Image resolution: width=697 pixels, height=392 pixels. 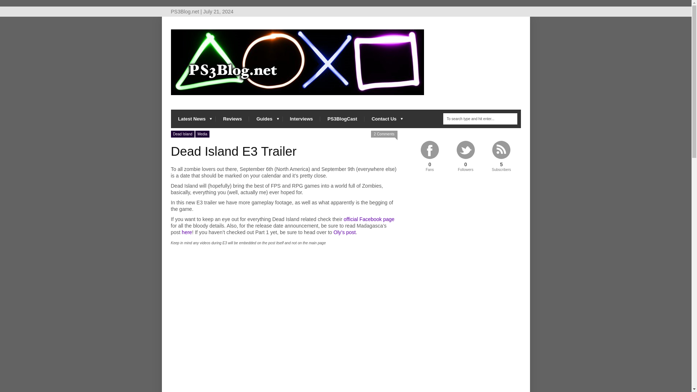 I want to click on Dead Island, so click(x=182, y=134).